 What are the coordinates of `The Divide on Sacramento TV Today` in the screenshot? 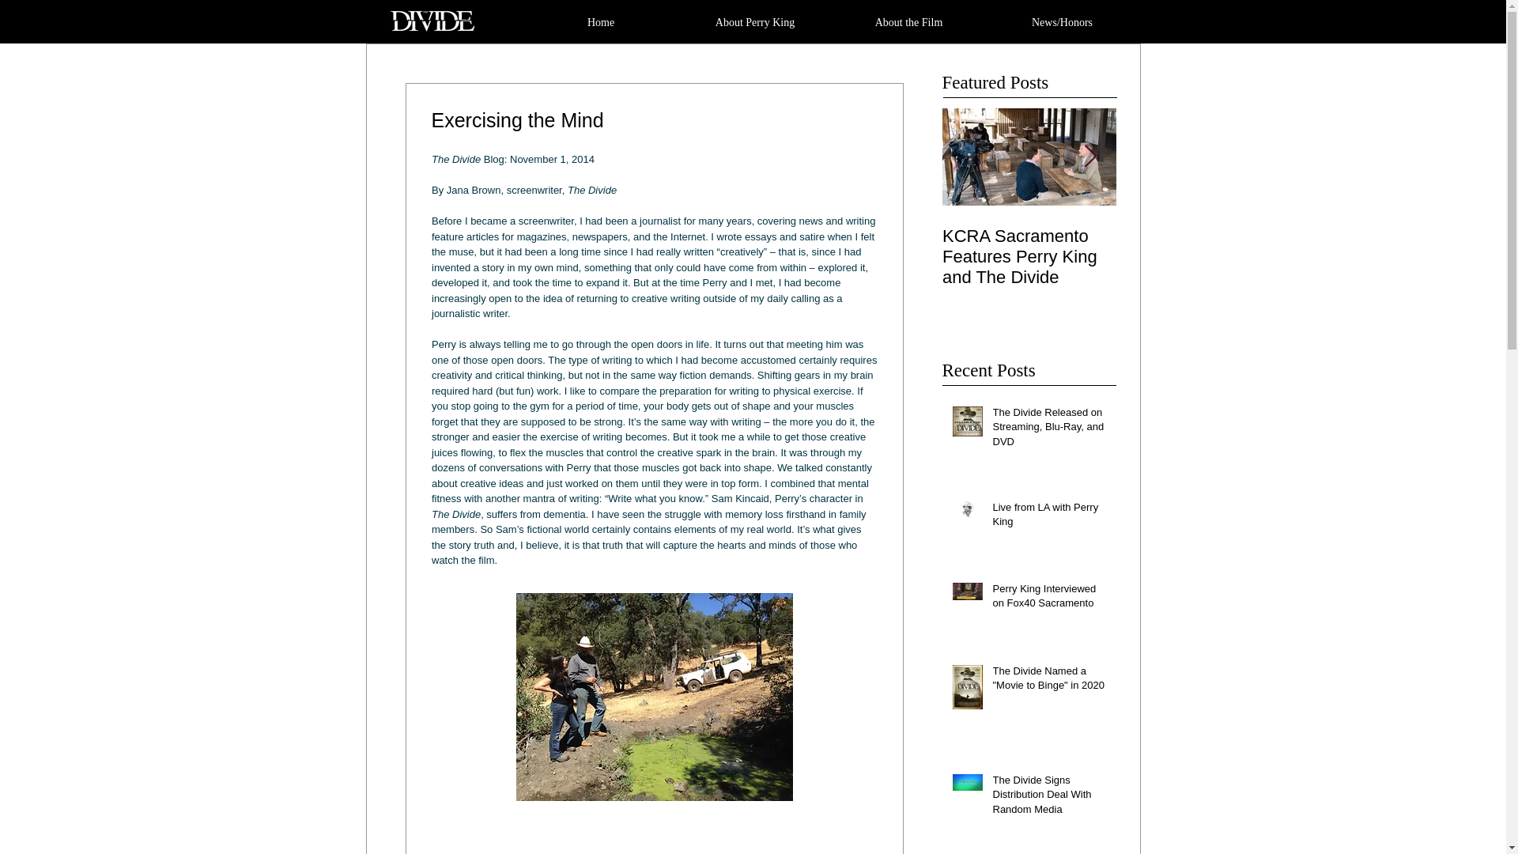 It's located at (1203, 247).